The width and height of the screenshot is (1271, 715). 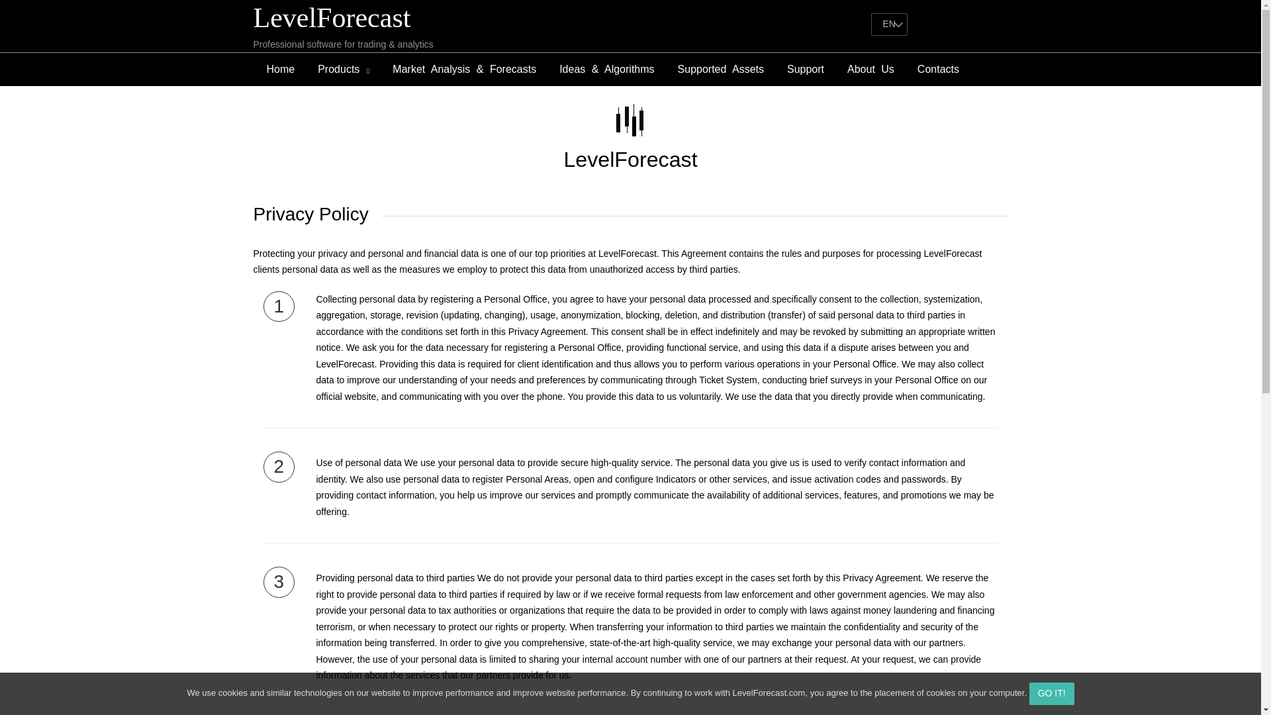 I want to click on Contacts, so click(x=937, y=69).